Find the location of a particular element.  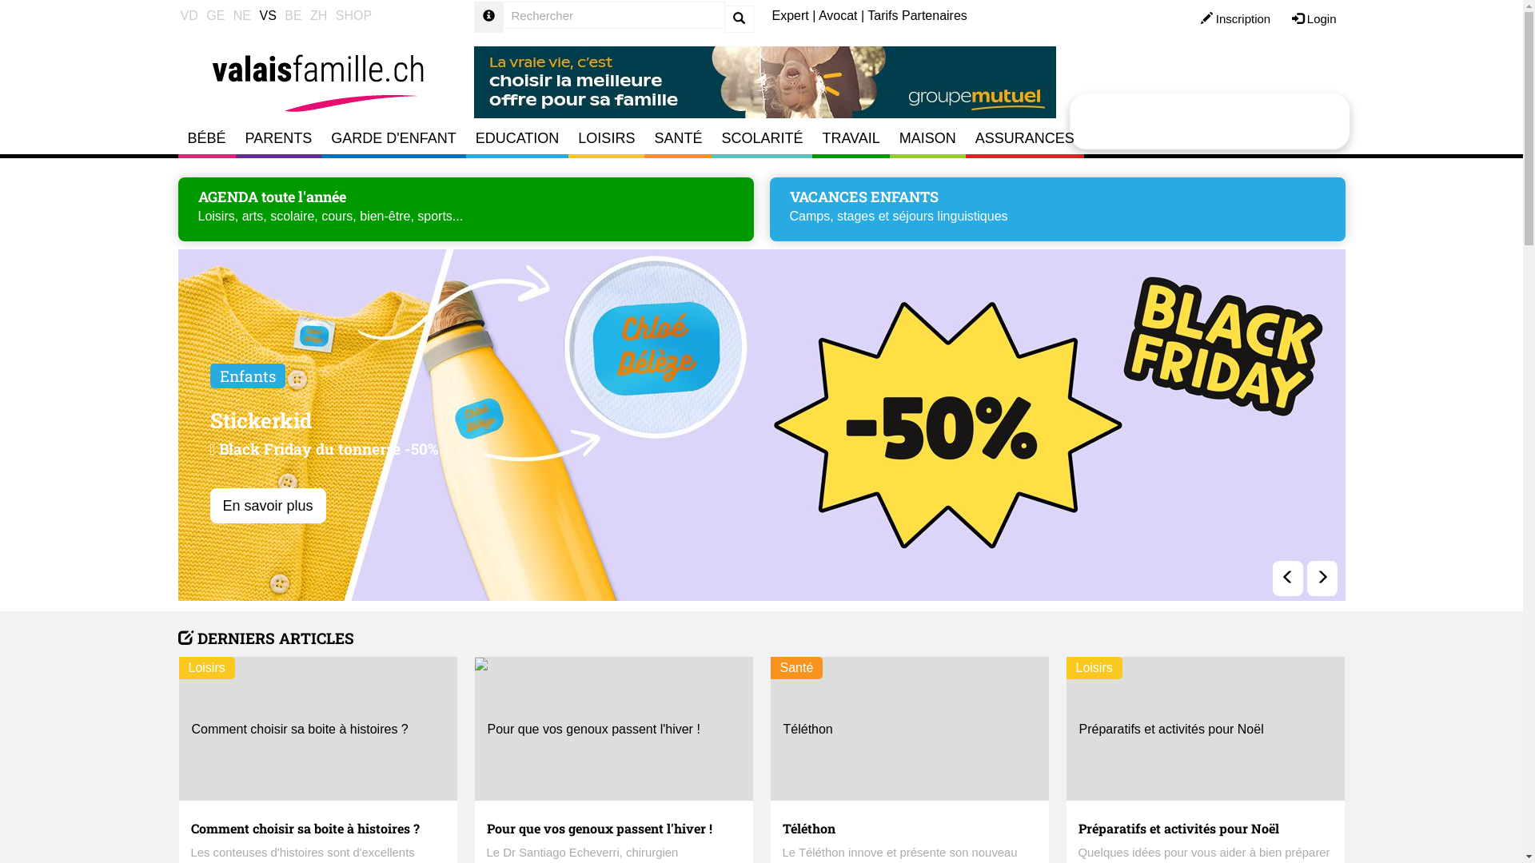

Inscription is located at coordinates (1236, 19).